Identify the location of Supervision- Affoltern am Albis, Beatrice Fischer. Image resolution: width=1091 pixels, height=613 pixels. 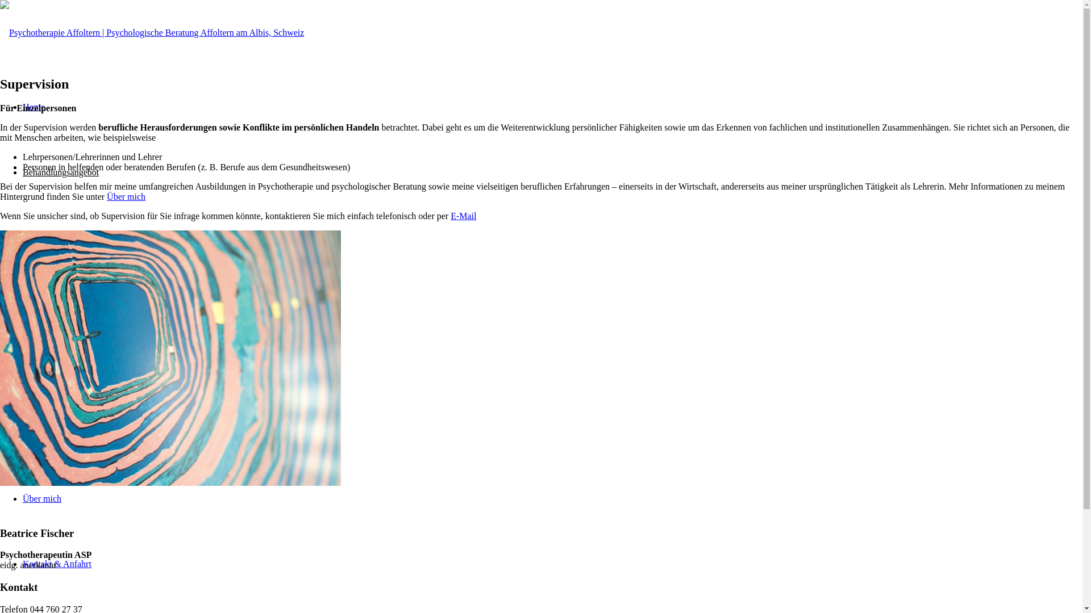
(170, 358).